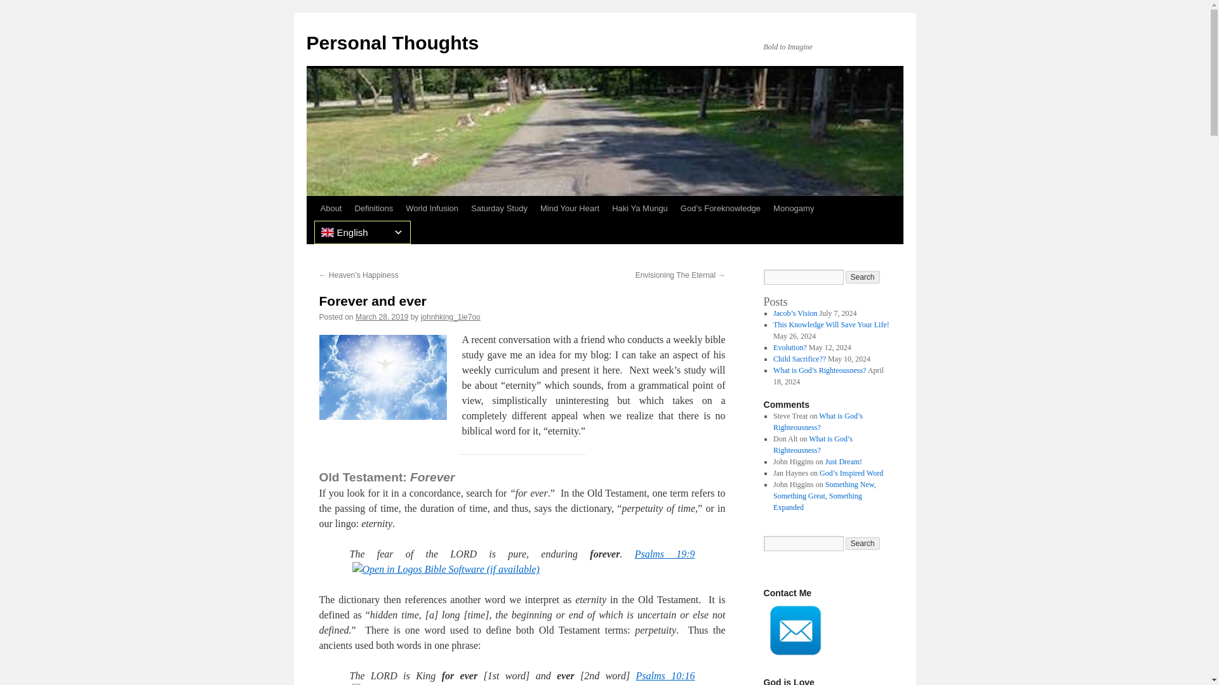  I want to click on Search, so click(863, 277).